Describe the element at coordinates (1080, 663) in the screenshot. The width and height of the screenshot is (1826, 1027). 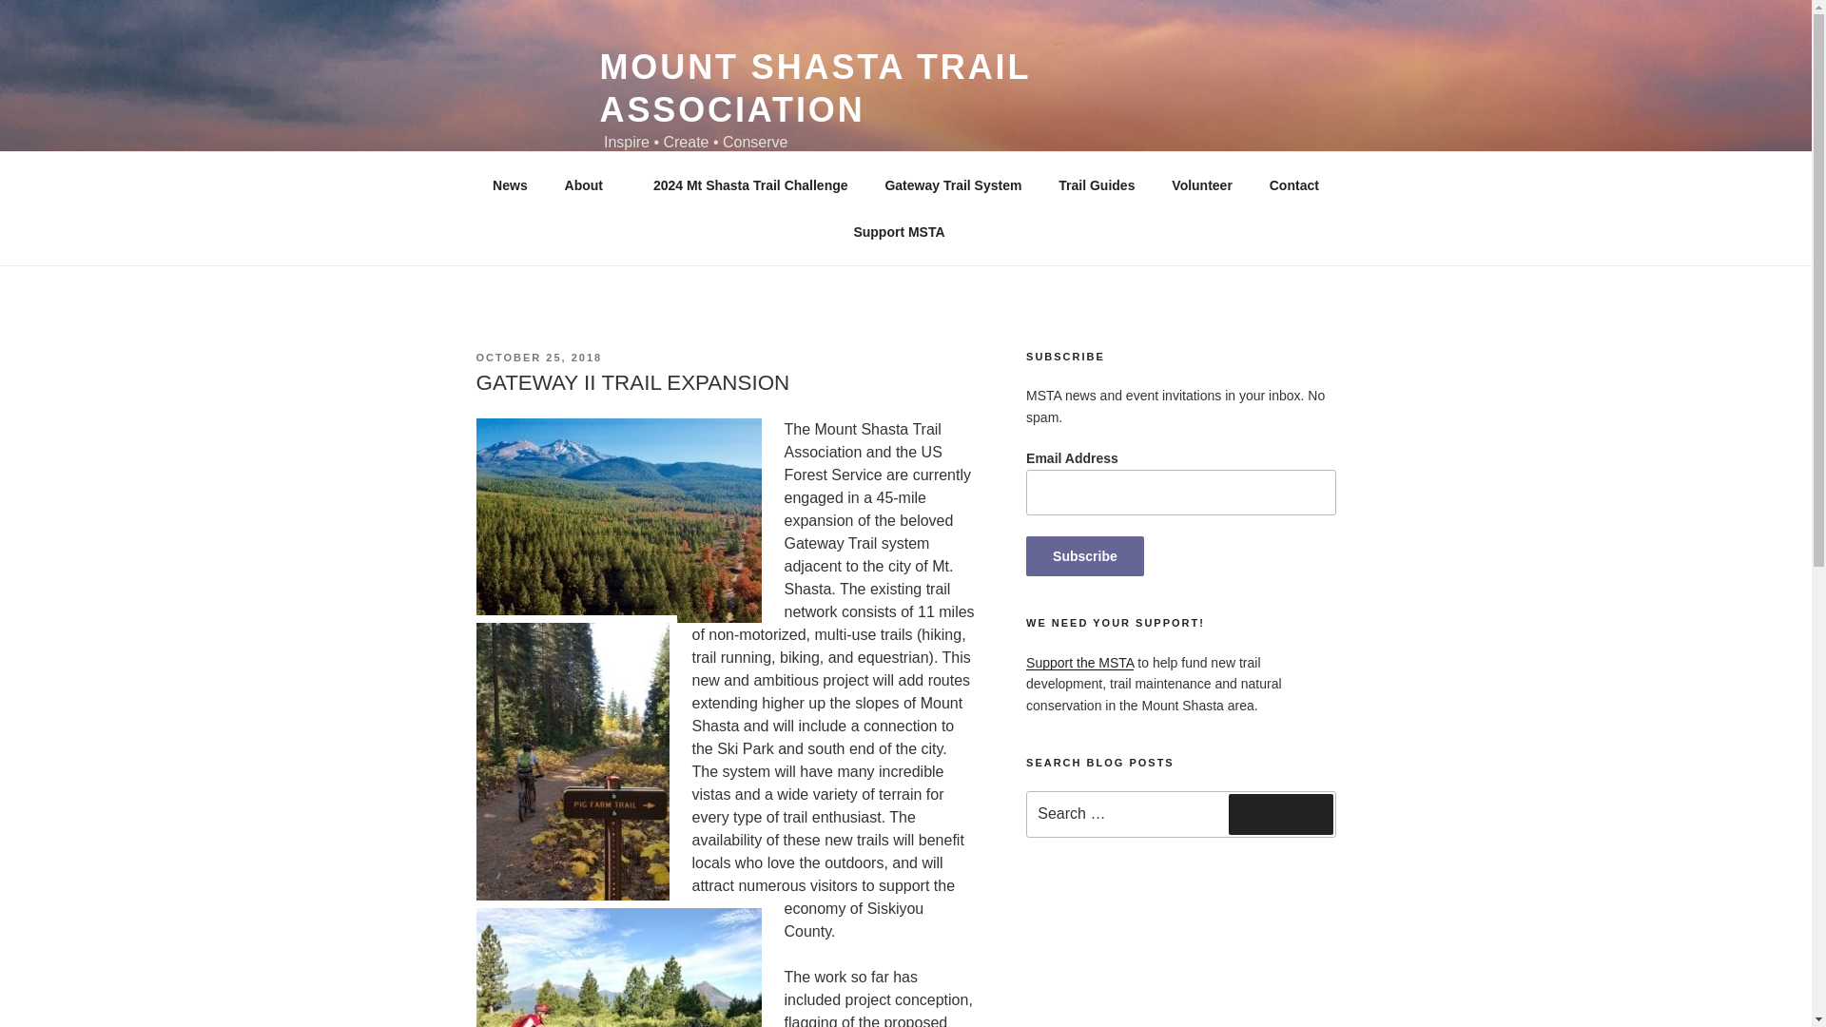
I see `Support the MSTA` at that location.